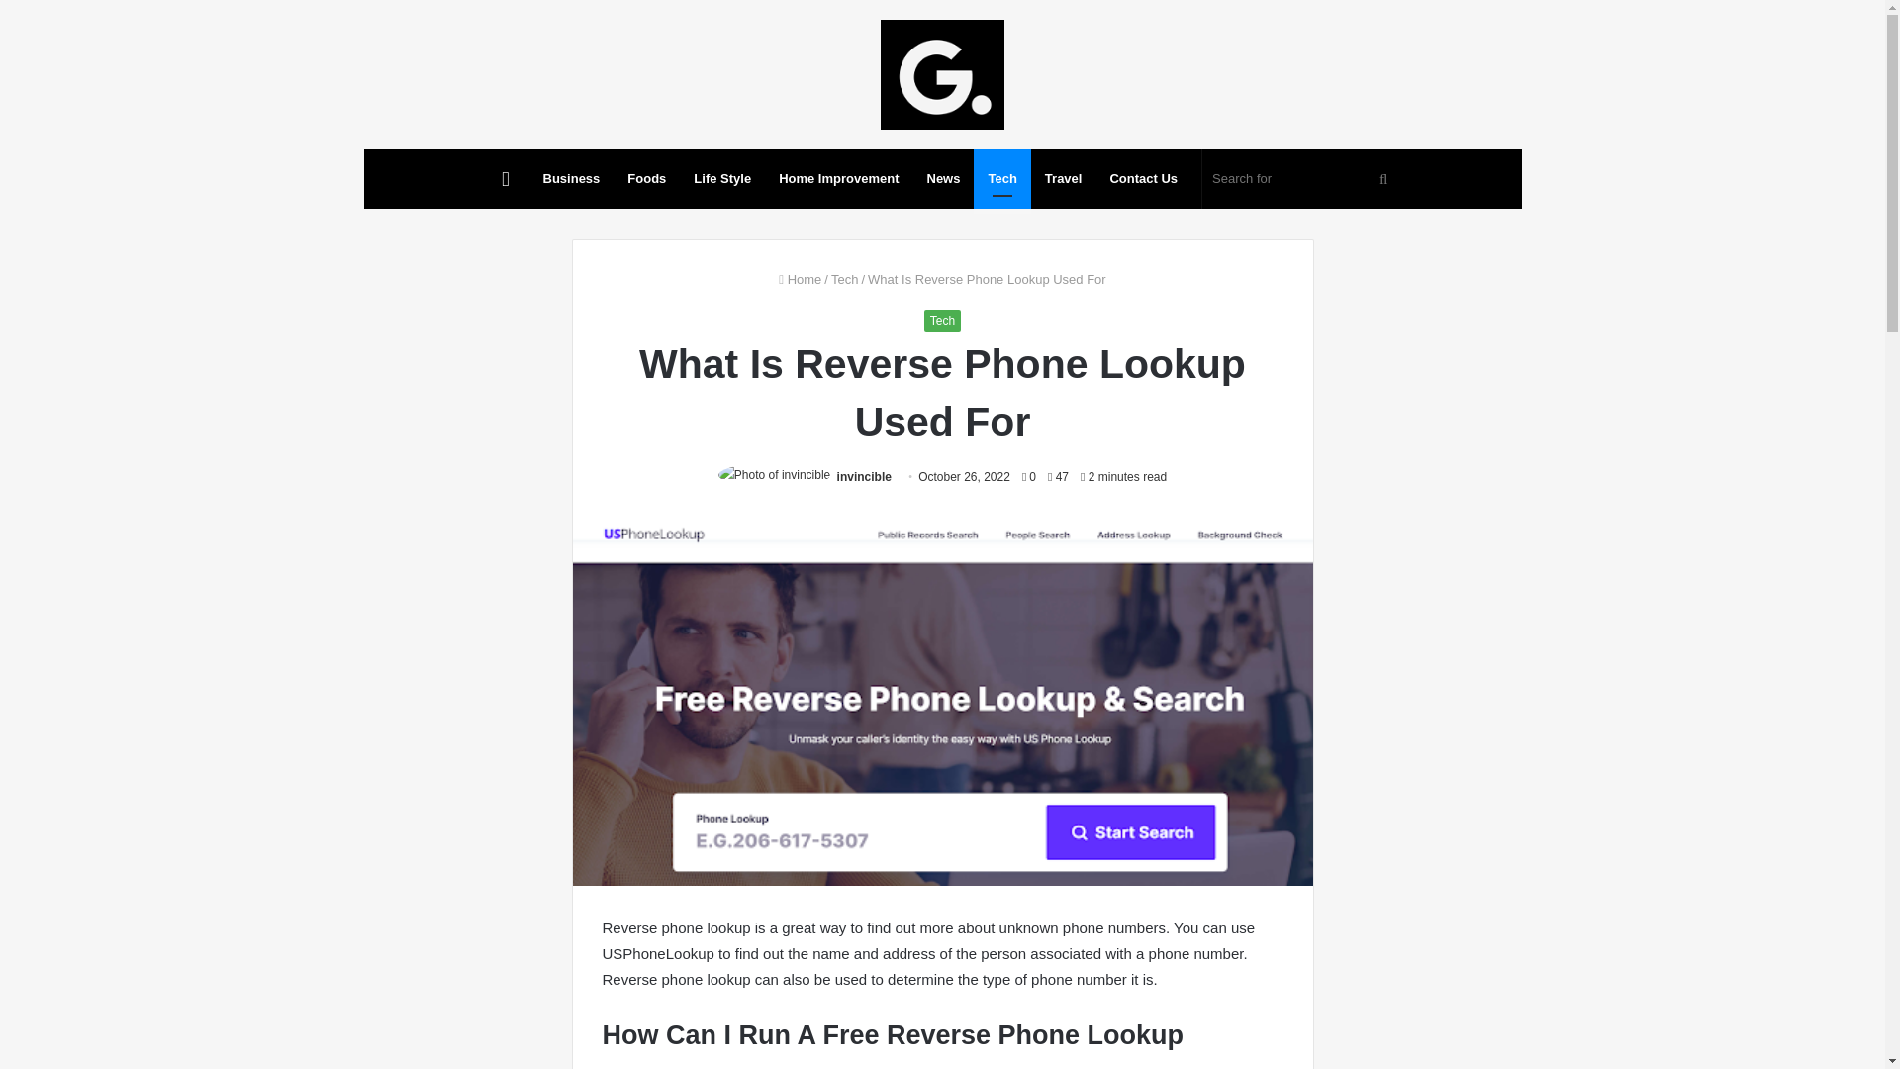 The height and width of the screenshot is (1069, 1900). Describe the element at coordinates (942, 321) in the screenshot. I see `Tech` at that location.